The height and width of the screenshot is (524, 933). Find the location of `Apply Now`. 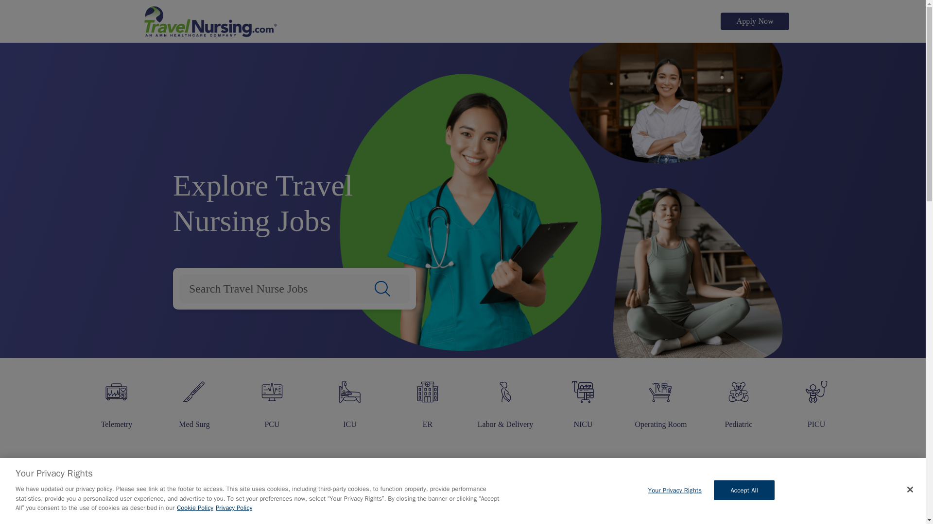

Apply Now is located at coordinates (755, 21).